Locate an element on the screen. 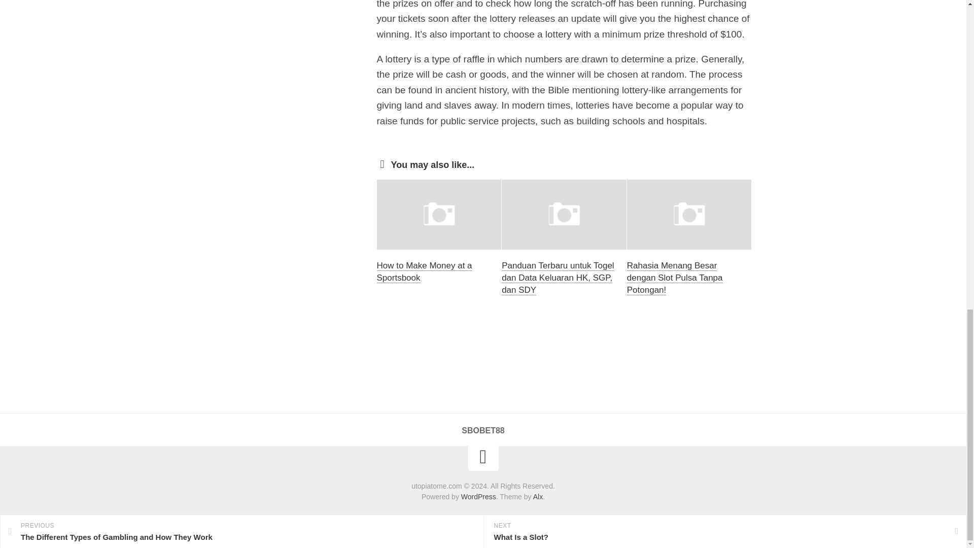  Alx is located at coordinates (538, 496).